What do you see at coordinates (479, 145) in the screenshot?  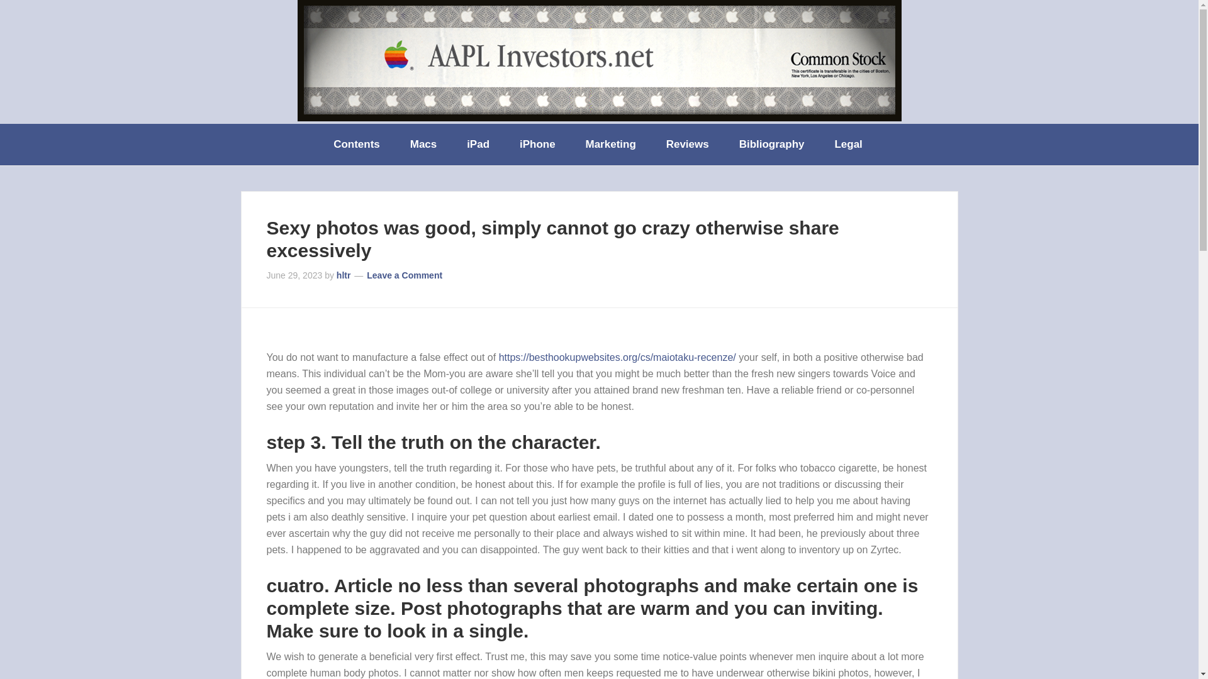 I see `iPad` at bounding box center [479, 145].